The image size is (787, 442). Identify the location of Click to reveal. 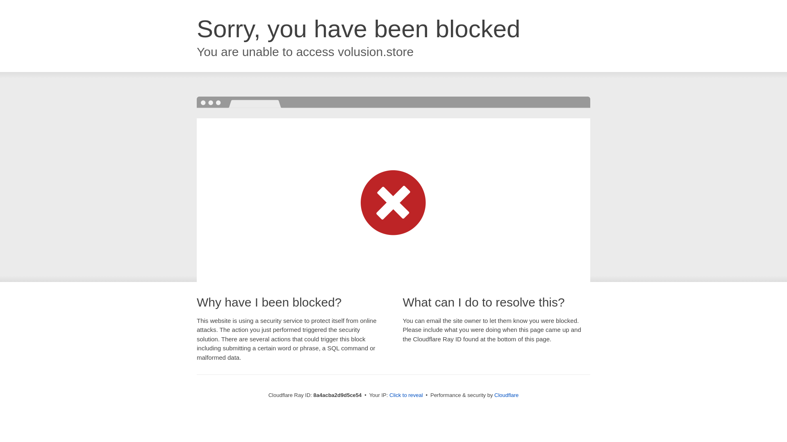
(406, 395).